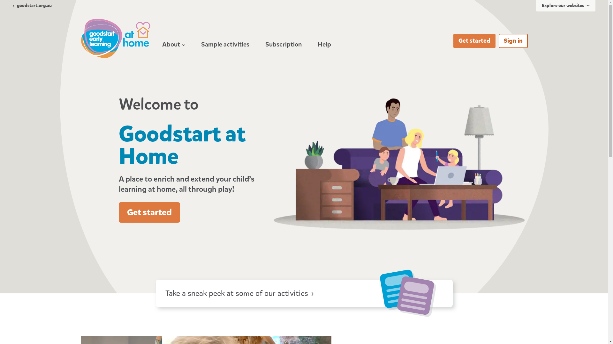  Describe the element at coordinates (566, 6) in the screenshot. I see `Explore our websites` at that location.